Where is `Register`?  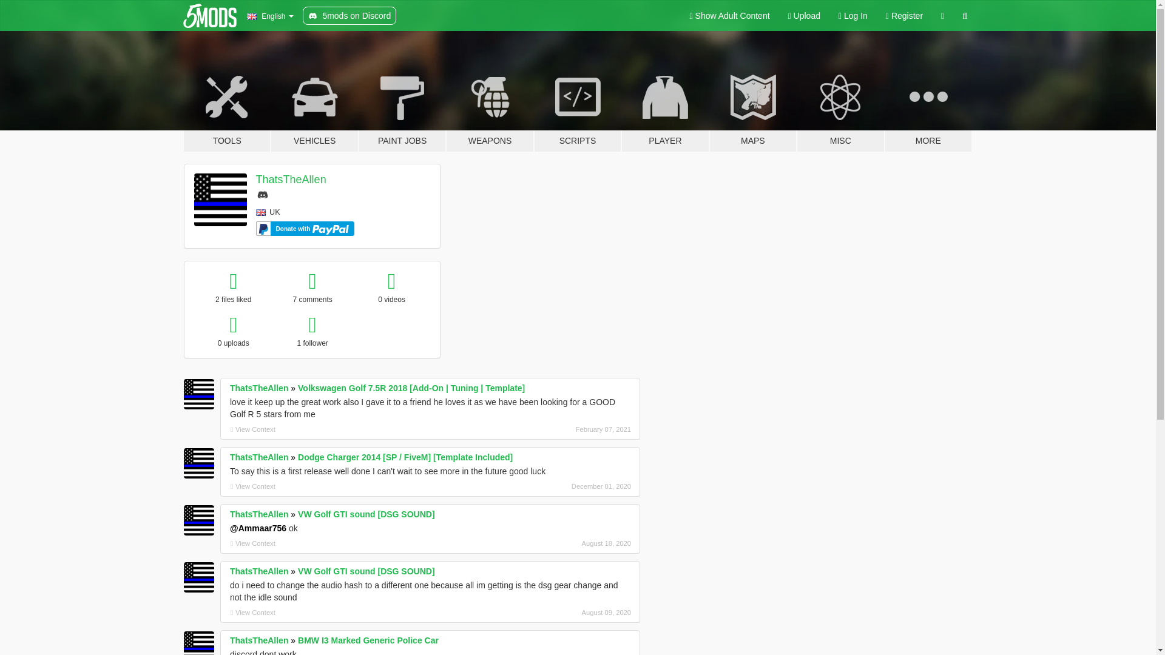
Register is located at coordinates (904, 16).